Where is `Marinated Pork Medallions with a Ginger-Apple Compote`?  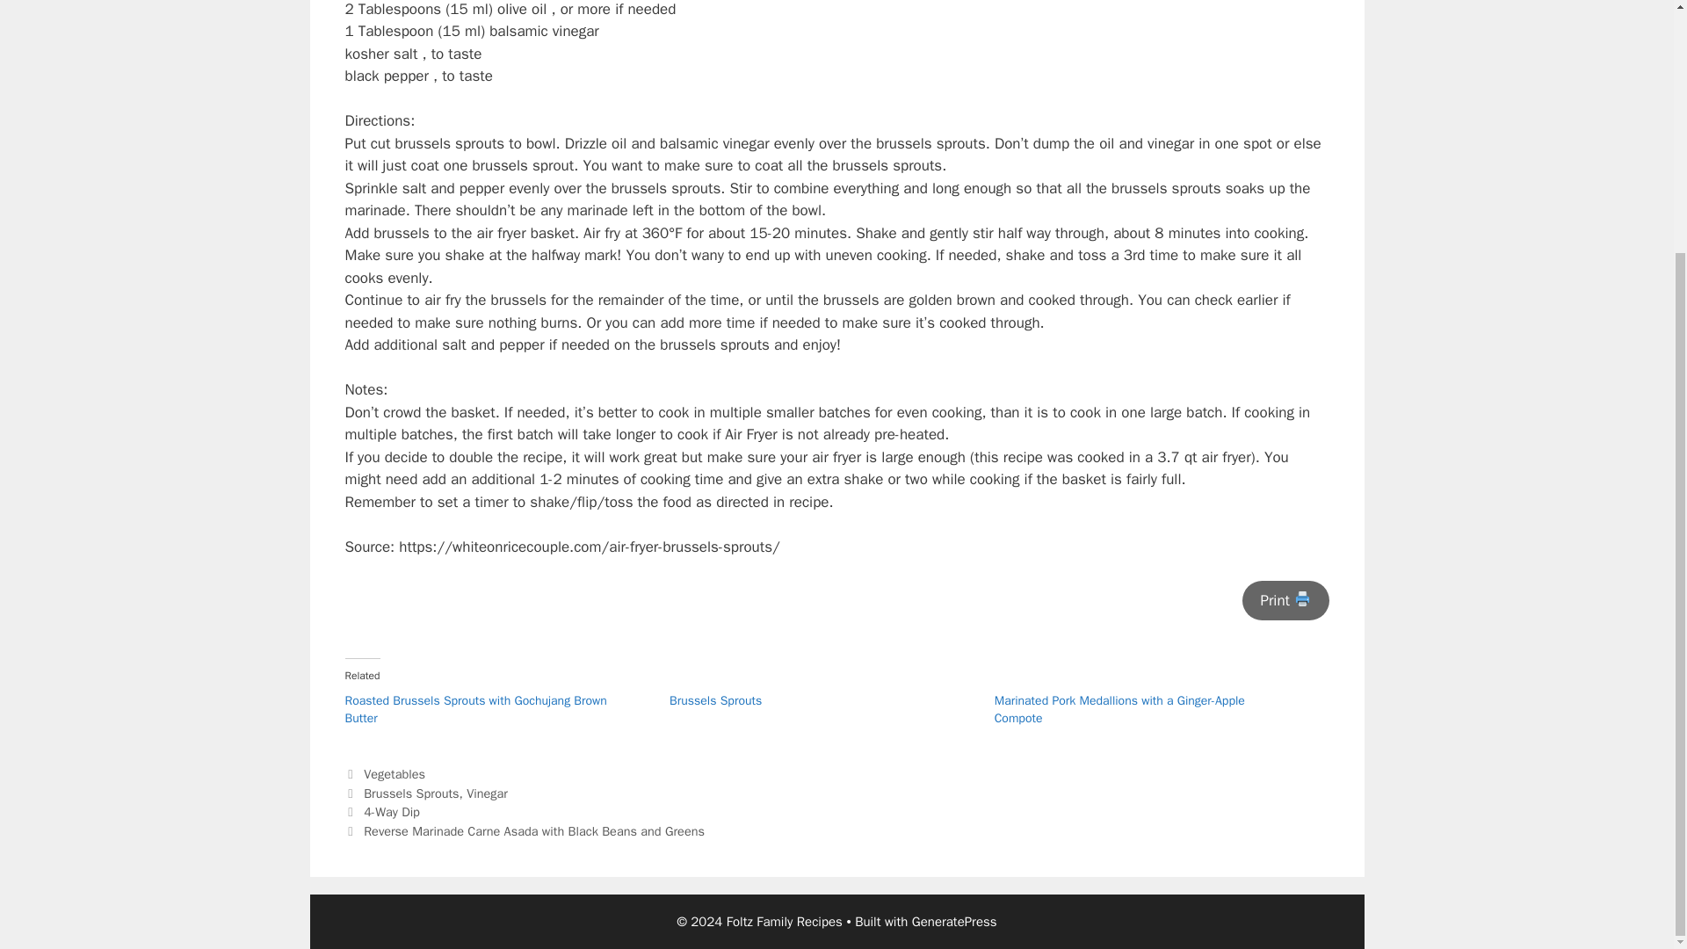
Marinated Pork Medallions with a Ginger-Apple Compote is located at coordinates (1119, 710).